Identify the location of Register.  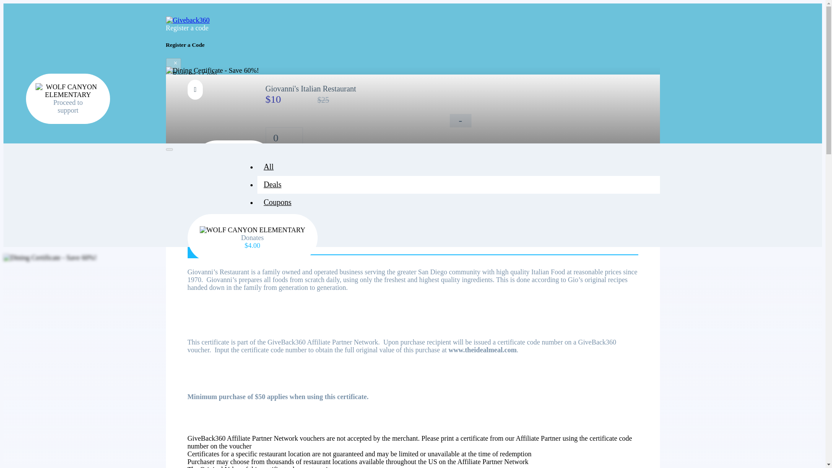
(182, 101).